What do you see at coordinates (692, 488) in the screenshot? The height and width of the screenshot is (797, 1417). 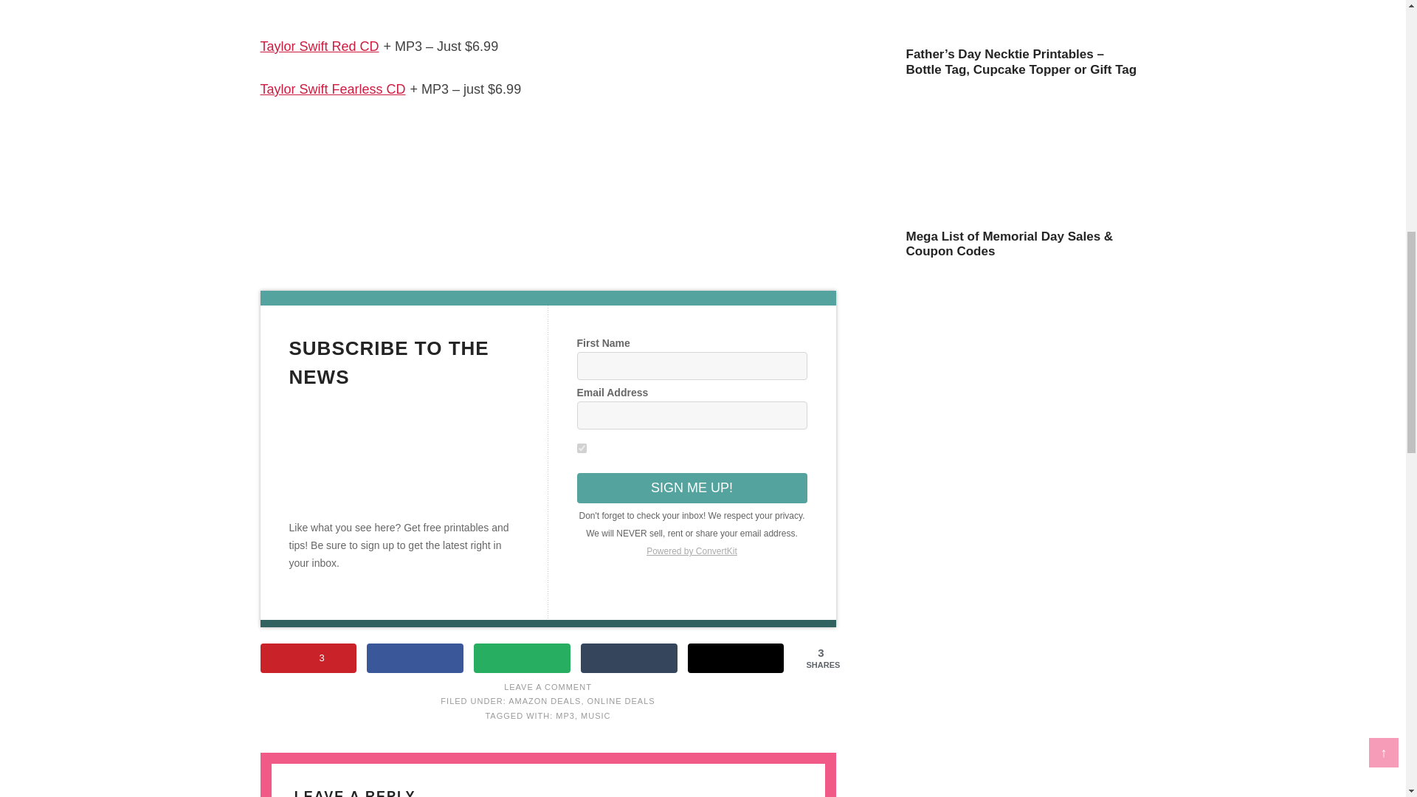 I see `SIGN ME UP!` at bounding box center [692, 488].